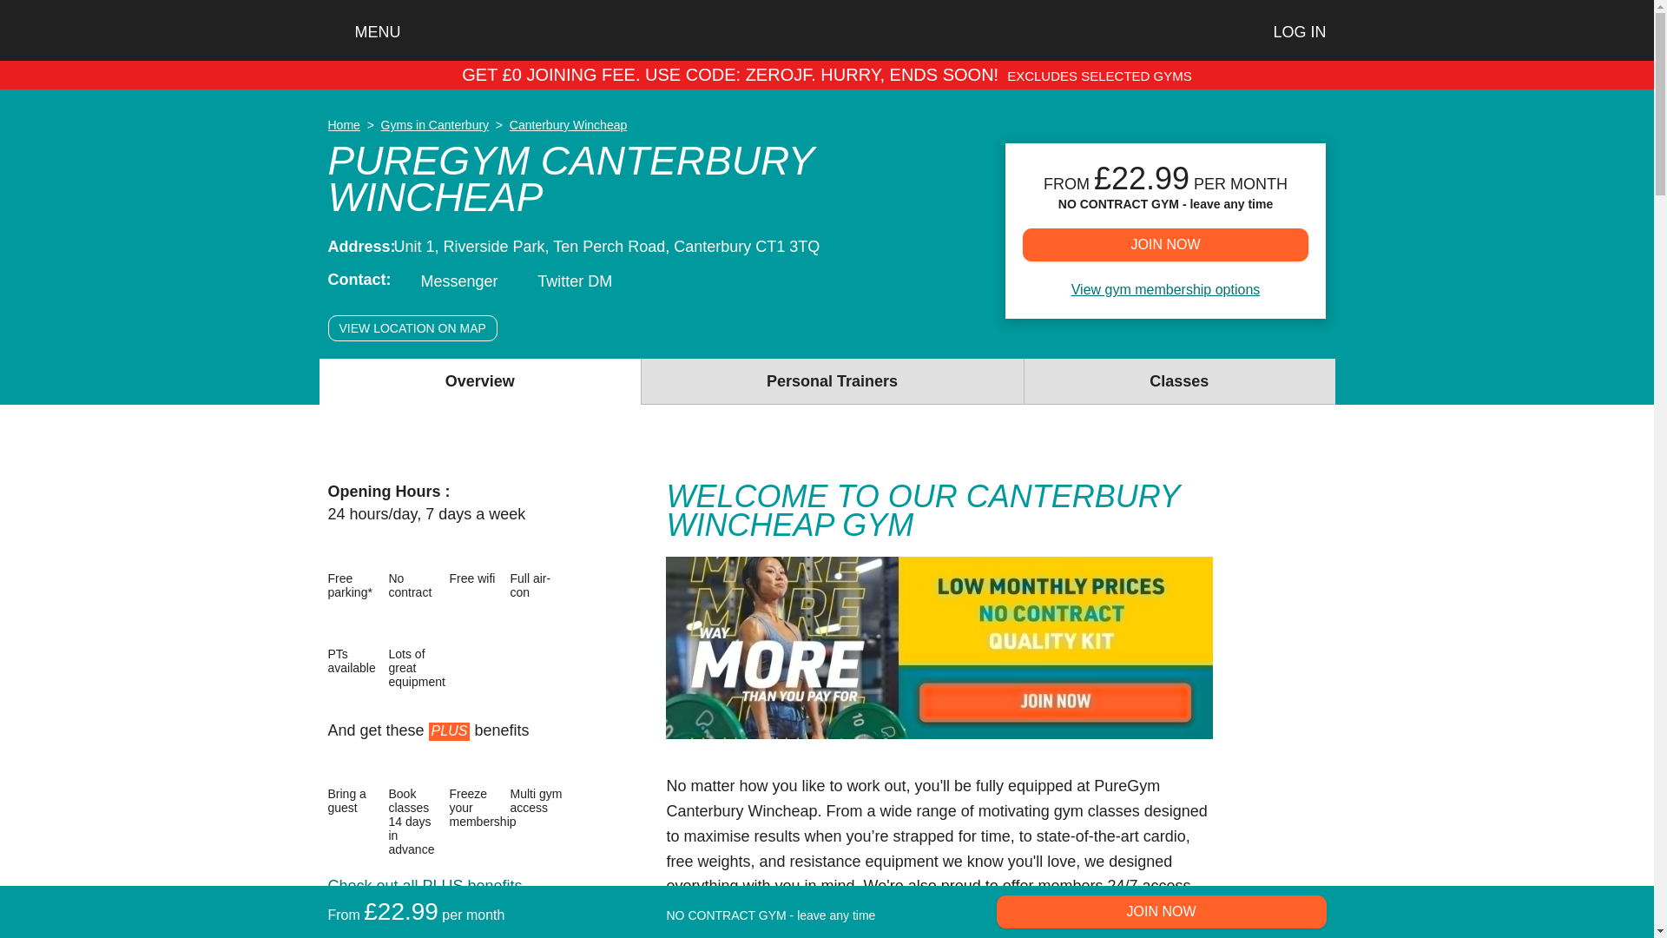  Describe the element at coordinates (340, 769) in the screenshot. I see `Pure Gym` at that location.